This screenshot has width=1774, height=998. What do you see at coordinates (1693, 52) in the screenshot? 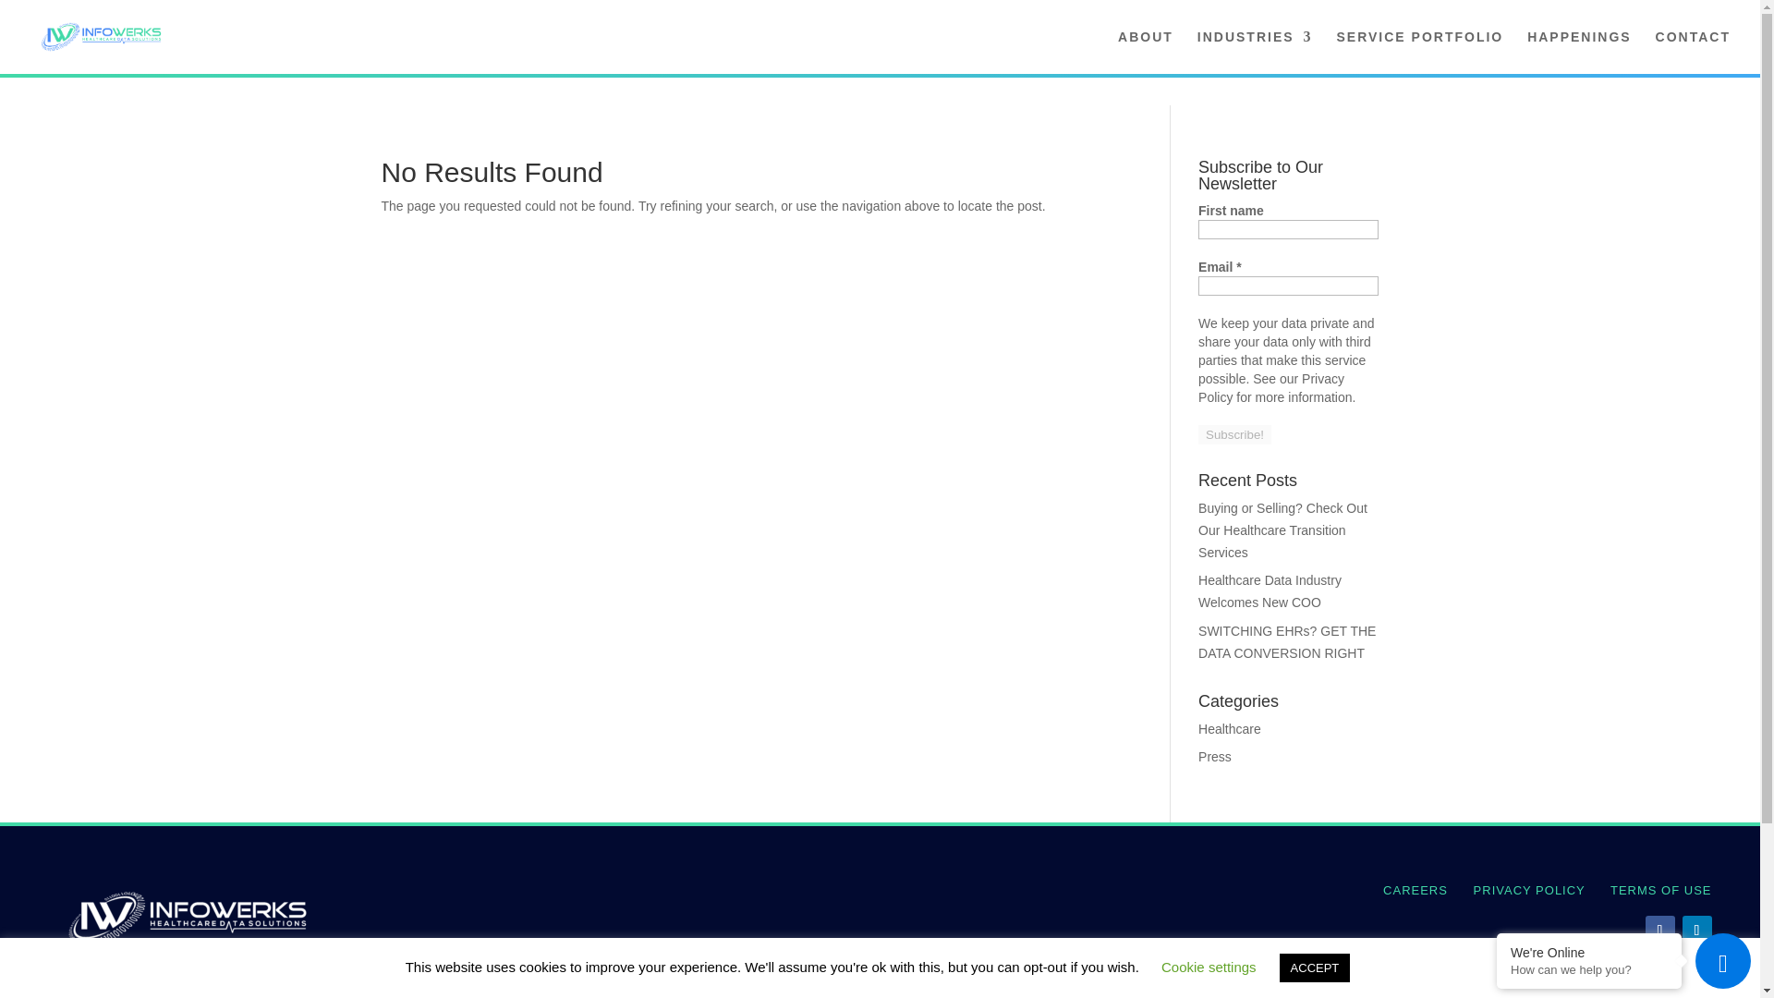
I see `CONTACT` at bounding box center [1693, 52].